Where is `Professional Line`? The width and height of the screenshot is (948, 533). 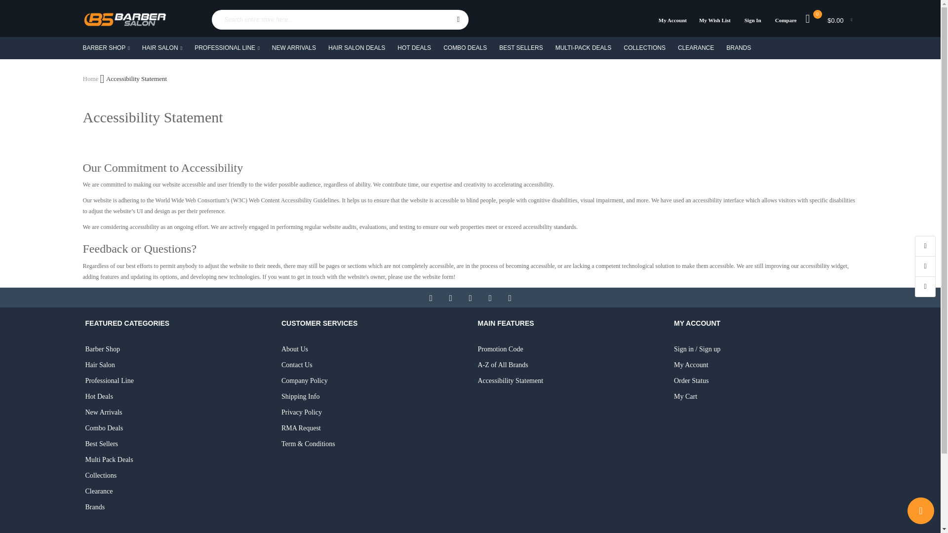
Professional Line is located at coordinates (176, 381).